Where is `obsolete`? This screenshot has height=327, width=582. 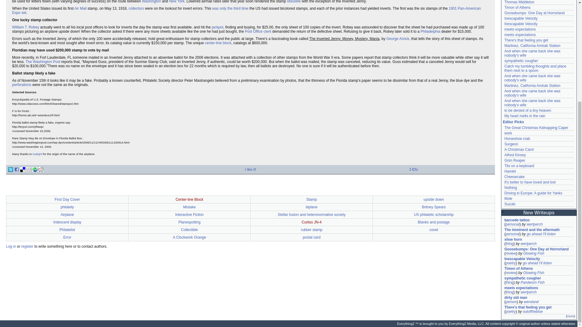 obsolete is located at coordinates (294, 2).